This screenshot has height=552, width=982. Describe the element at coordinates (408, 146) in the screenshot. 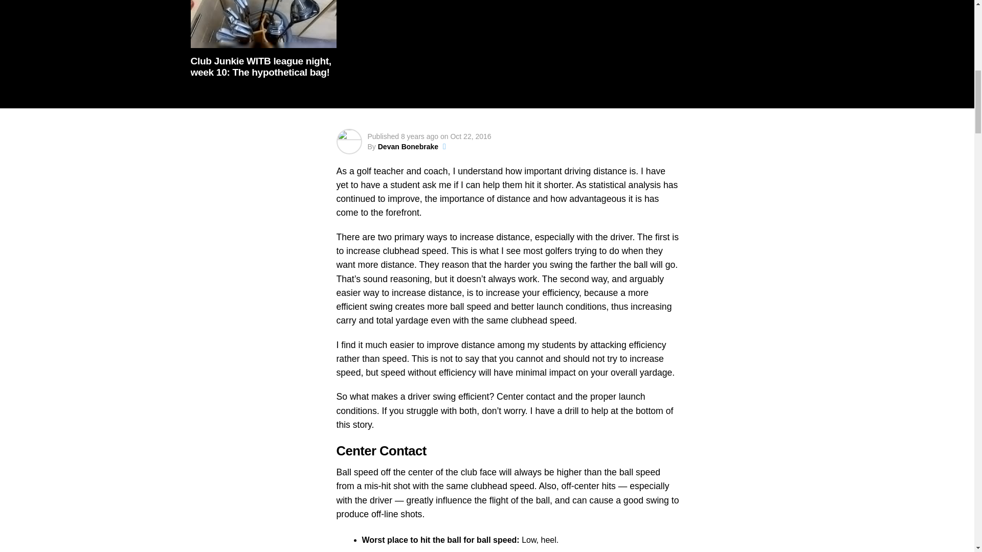

I see `Posts by Devan Bonebrake` at that location.